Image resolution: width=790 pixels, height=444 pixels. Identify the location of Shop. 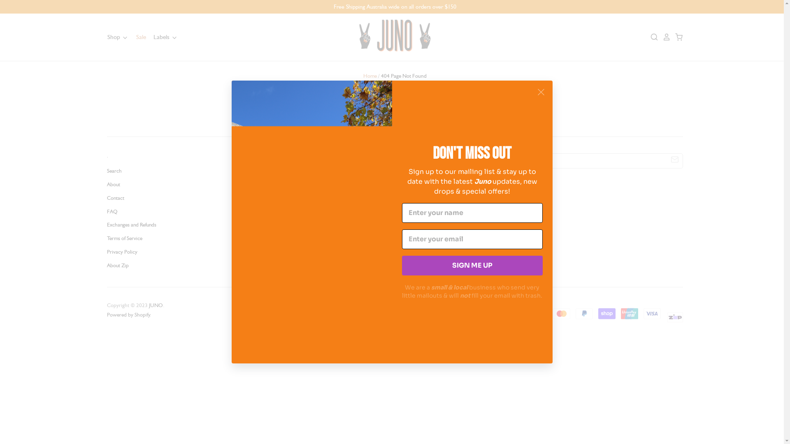
(118, 37).